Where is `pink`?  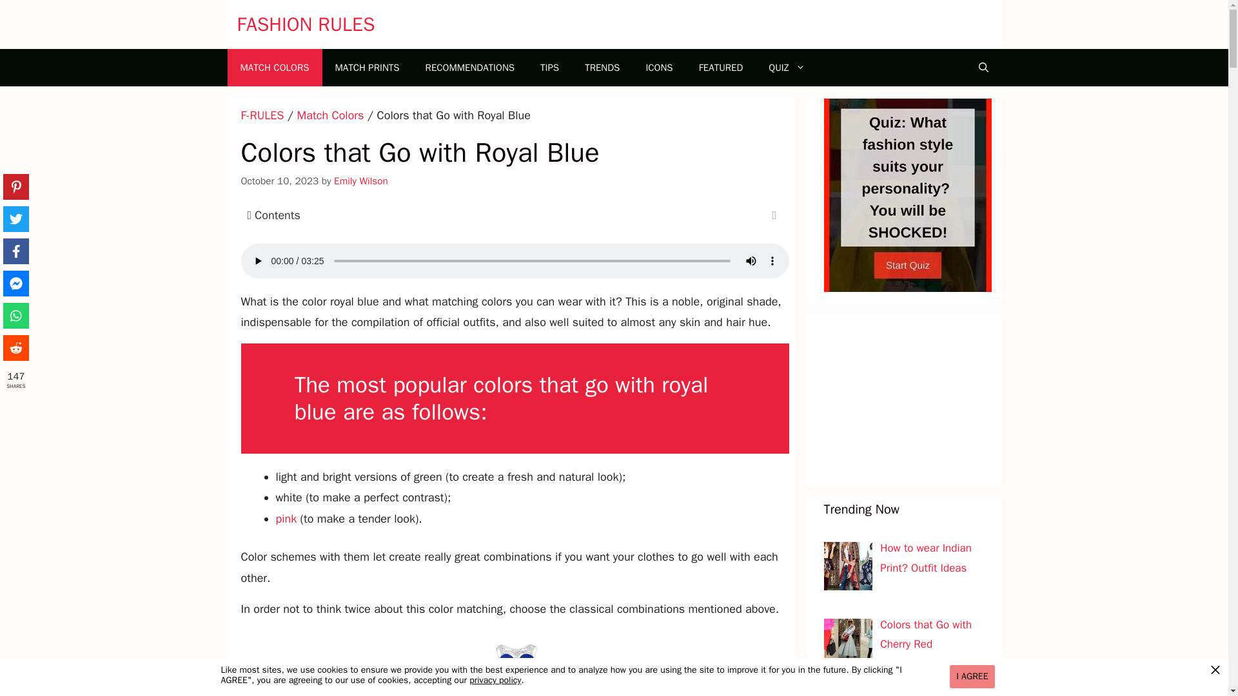 pink is located at coordinates (286, 518).